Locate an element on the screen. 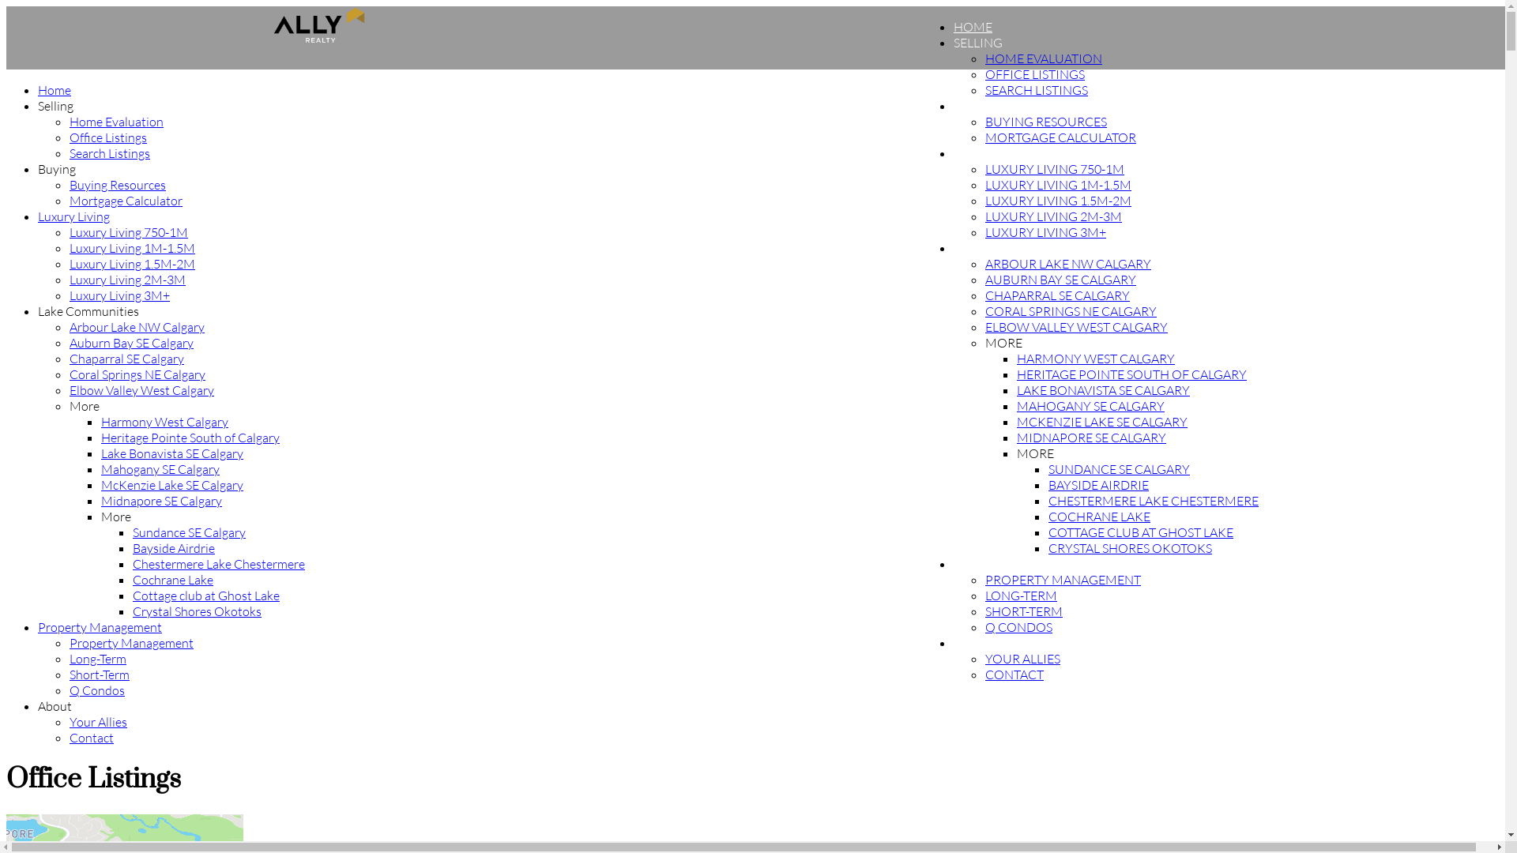 Image resolution: width=1517 pixels, height=853 pixels. COCHRANE LAKE is located at coordinates (1100, 517).